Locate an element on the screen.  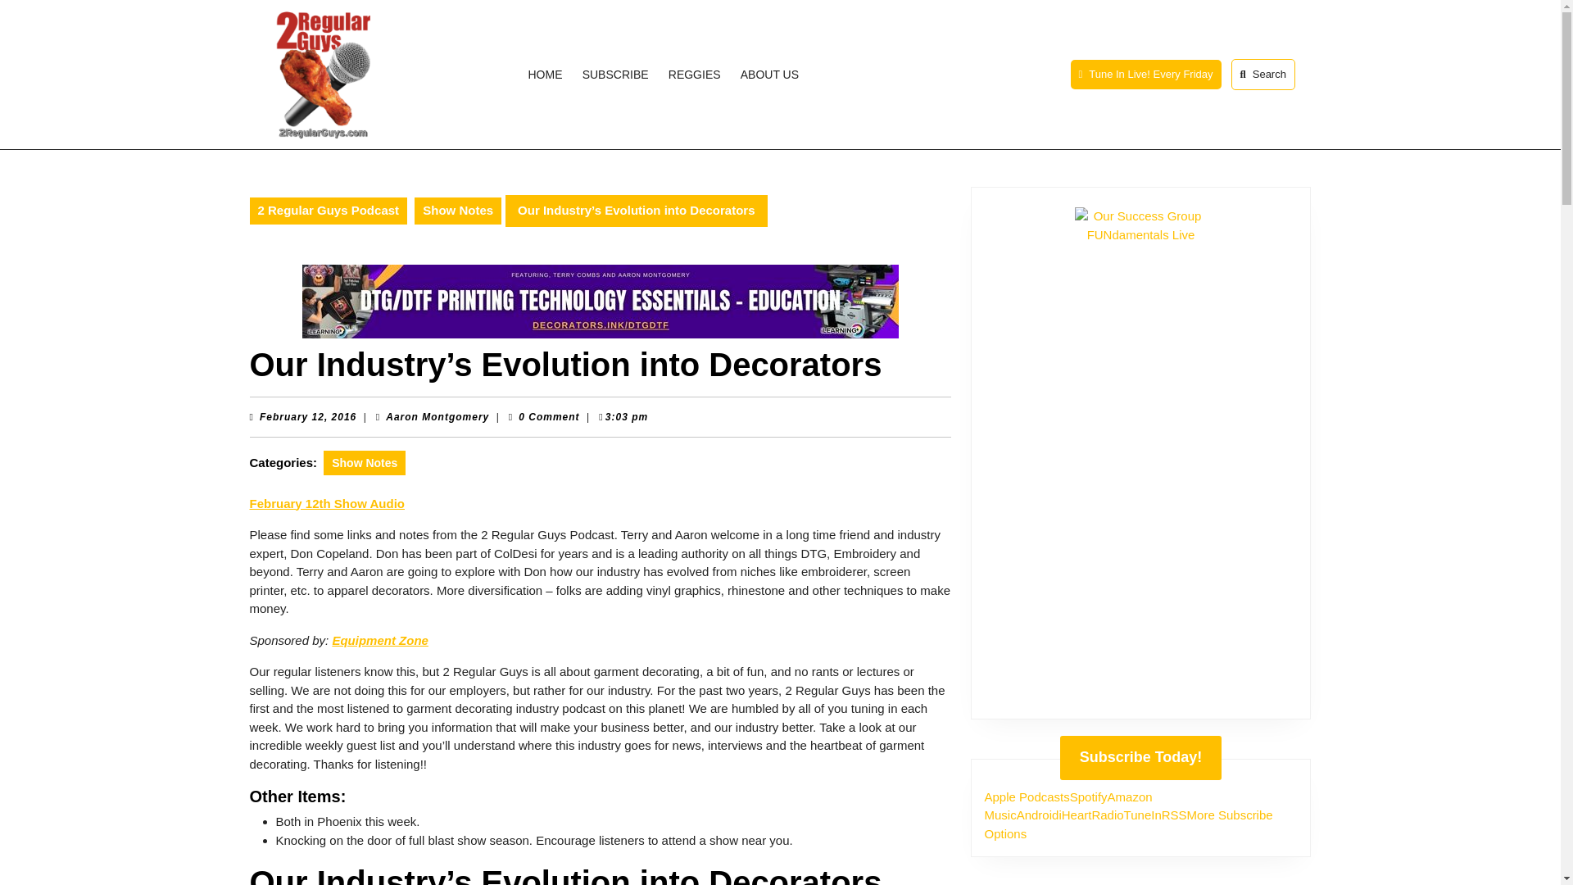
REGGIES is located at coordinates (695, 74).